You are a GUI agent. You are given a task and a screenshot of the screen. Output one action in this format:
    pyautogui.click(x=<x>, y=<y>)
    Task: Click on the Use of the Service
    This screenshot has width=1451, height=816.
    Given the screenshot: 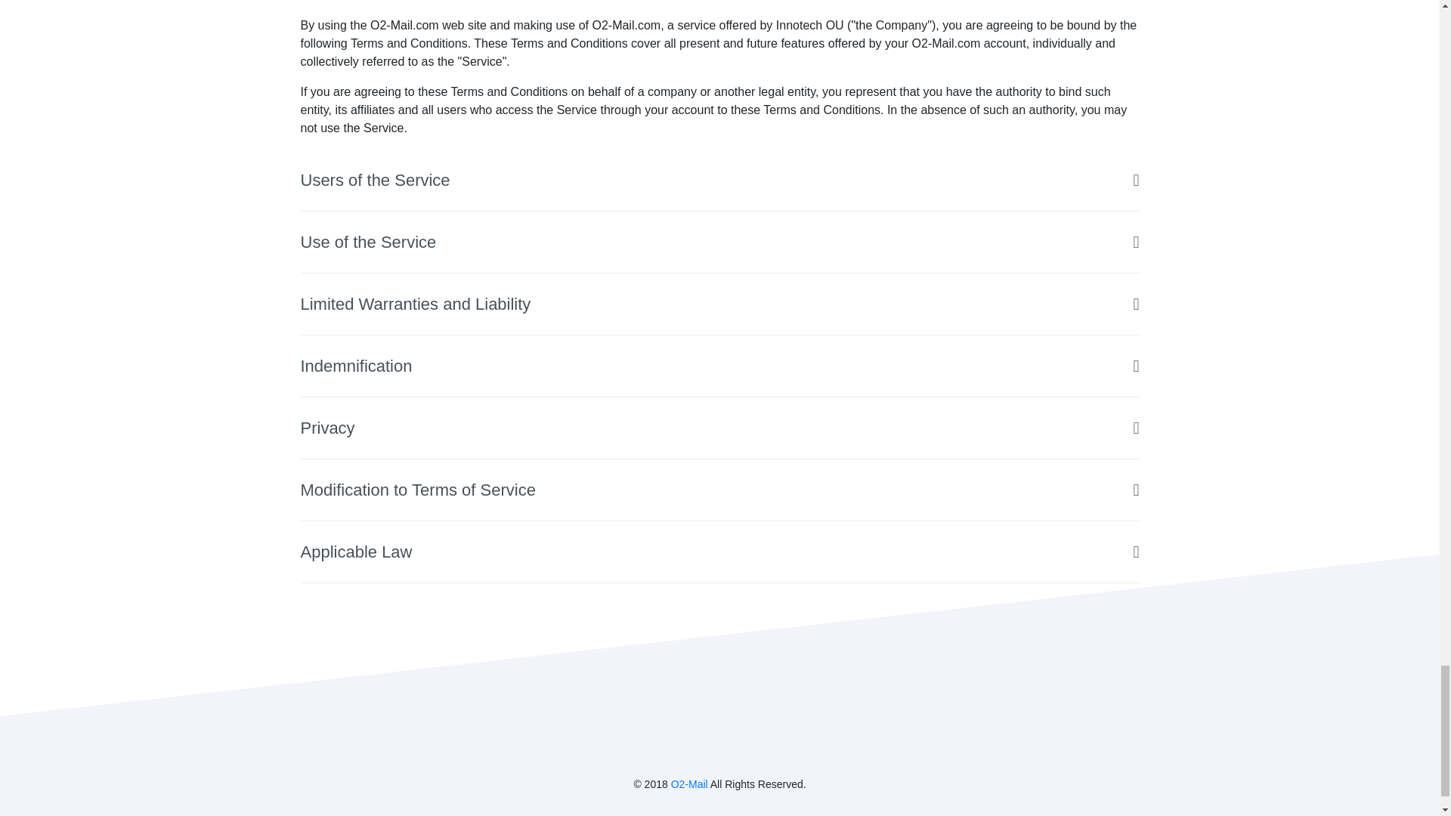 What is the action you would take?
    pyautogui.click(x=719, y=242)
    